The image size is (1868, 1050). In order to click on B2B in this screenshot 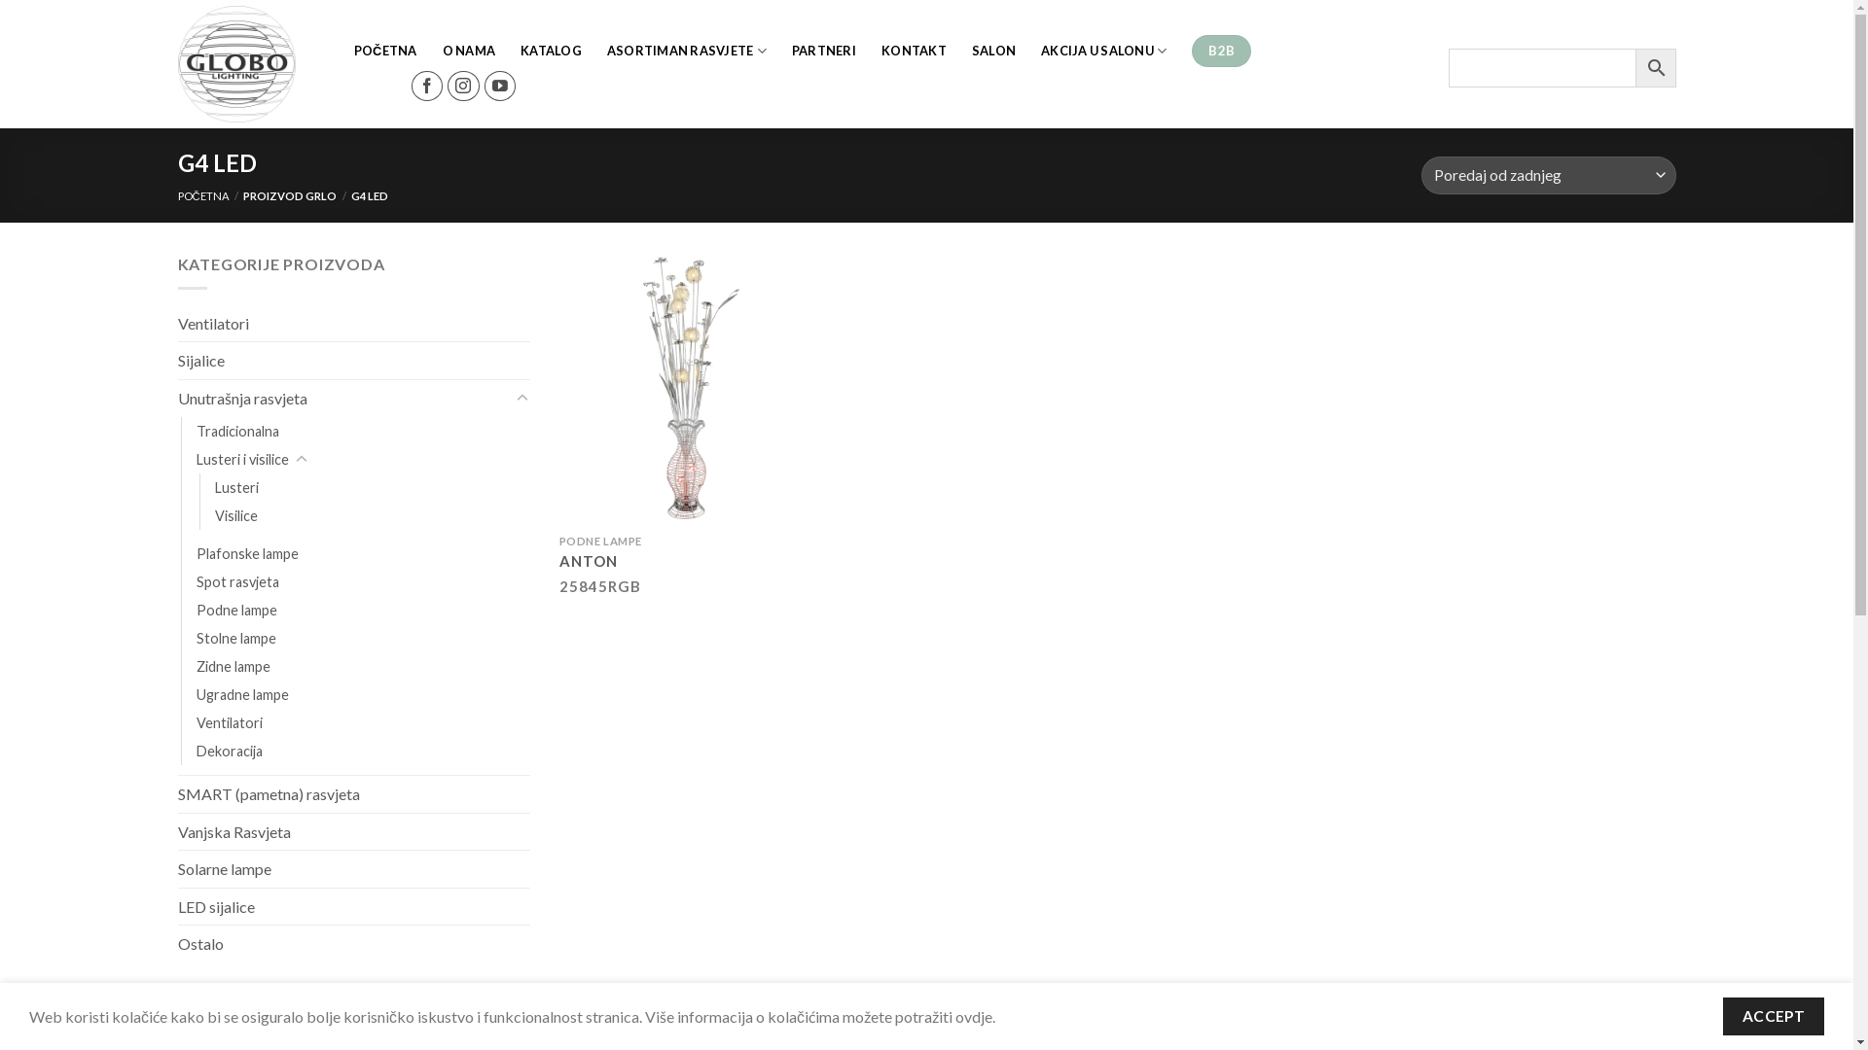, I will do `click(1222, 52)`.